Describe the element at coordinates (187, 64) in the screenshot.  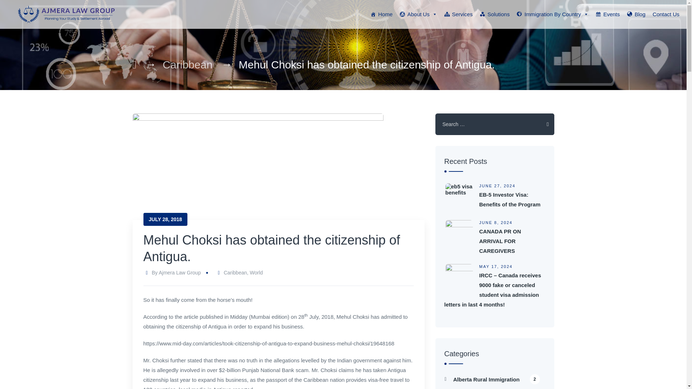
I see `Go to the Caribbean category archives.` at that location.